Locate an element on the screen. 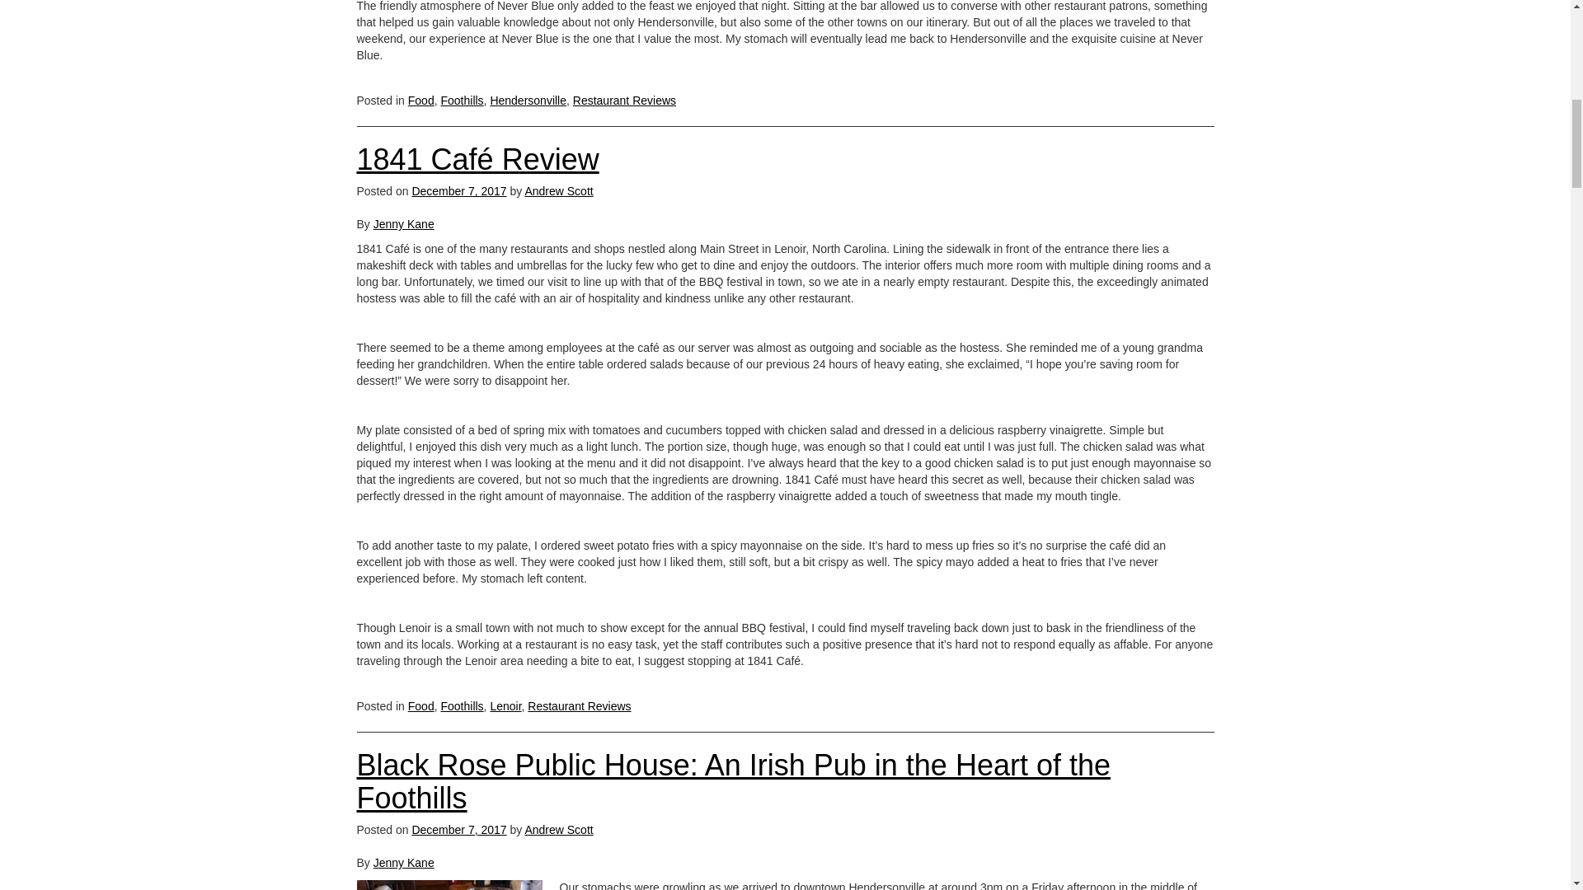 Image resolution: width=1583 pixels, height=890 pixels. View all posts by Andrew Scott is located at coordinates (557, 830).